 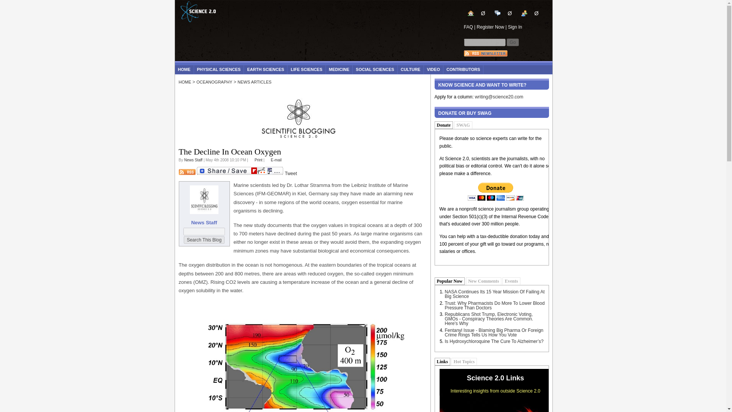 I want to click on Go, so click(x=512, y=42).